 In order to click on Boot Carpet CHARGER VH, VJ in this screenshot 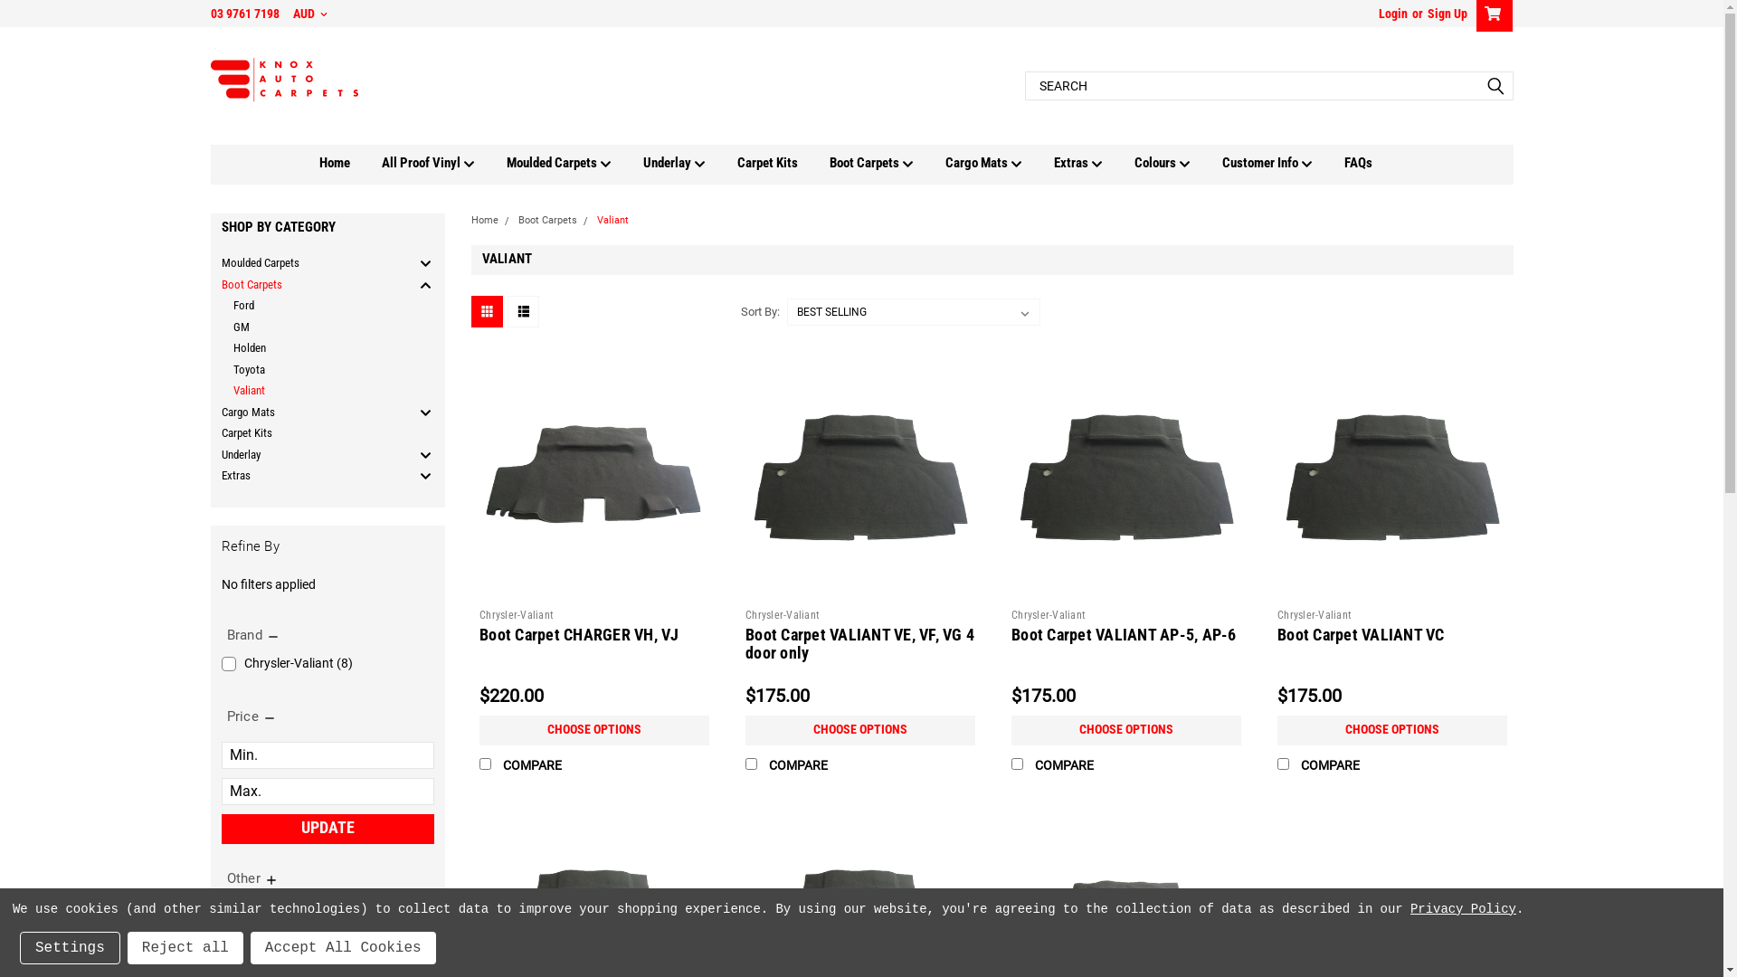, I will do `click(579, 633)`.